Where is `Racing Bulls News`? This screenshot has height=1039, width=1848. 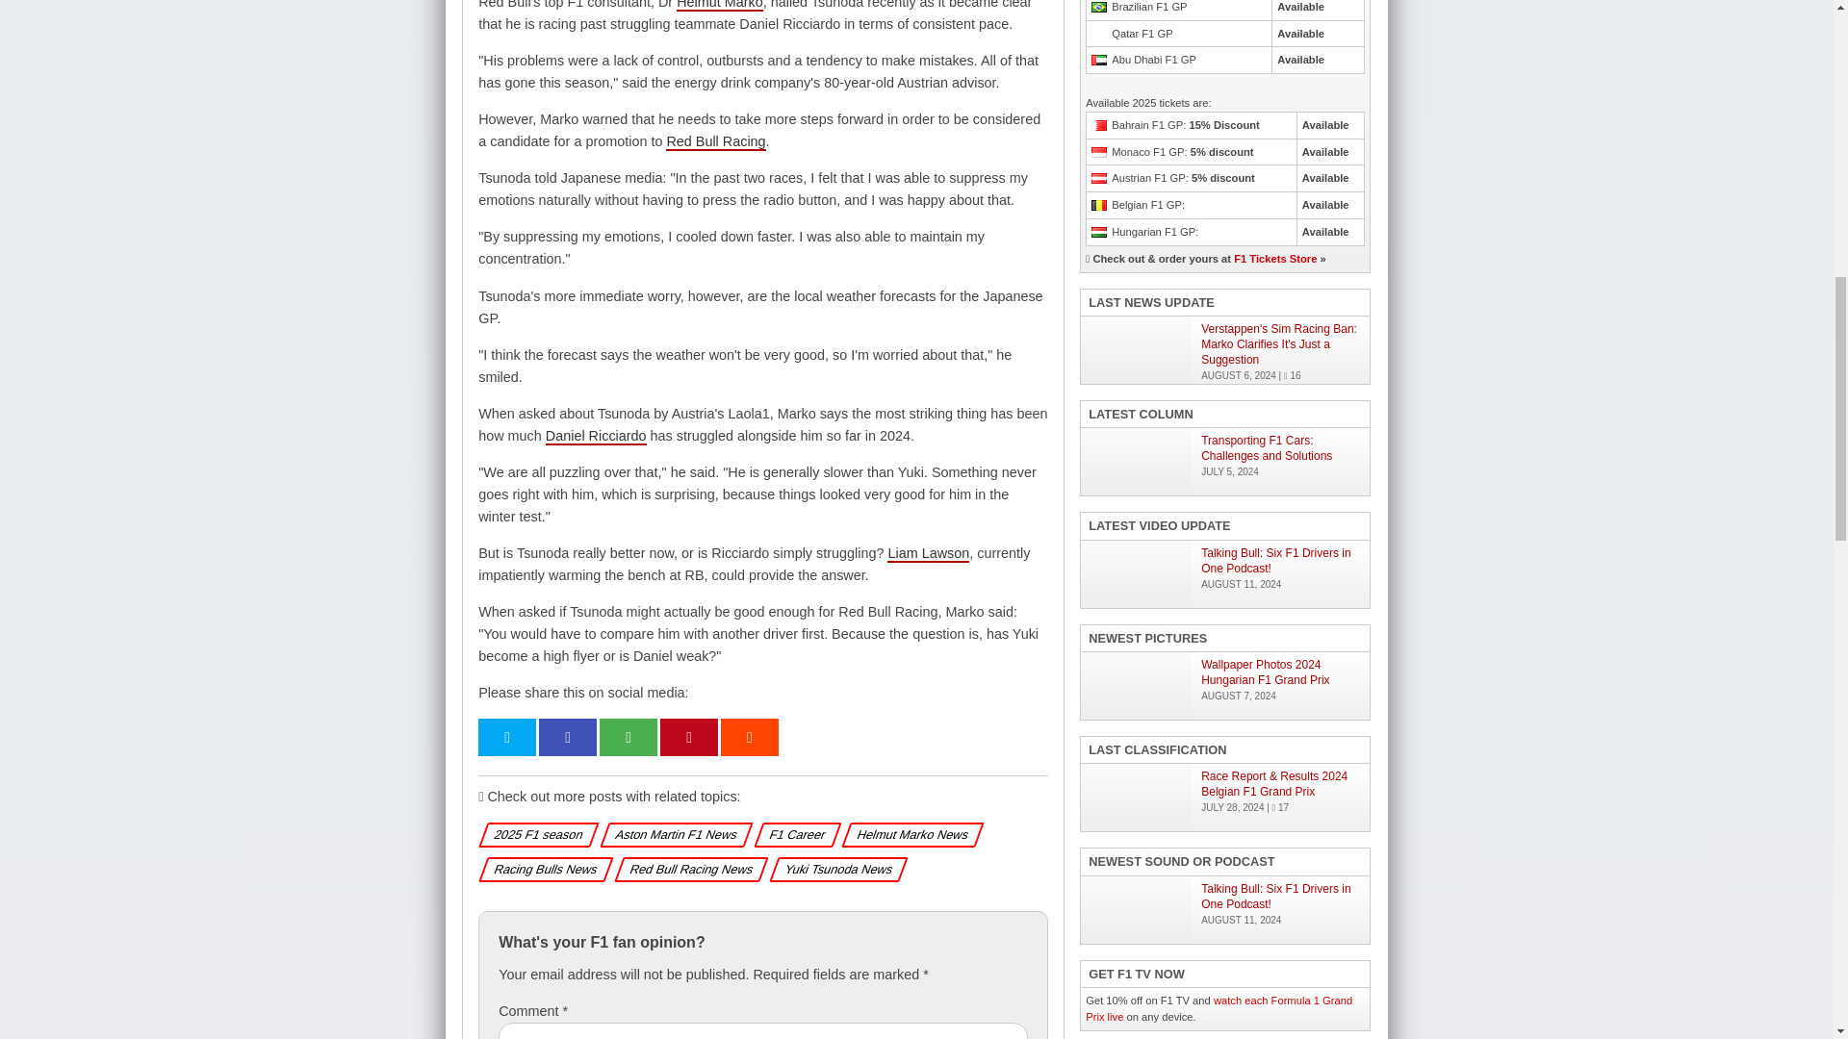
Racing Bulls News is located at coordinates (543, 869).